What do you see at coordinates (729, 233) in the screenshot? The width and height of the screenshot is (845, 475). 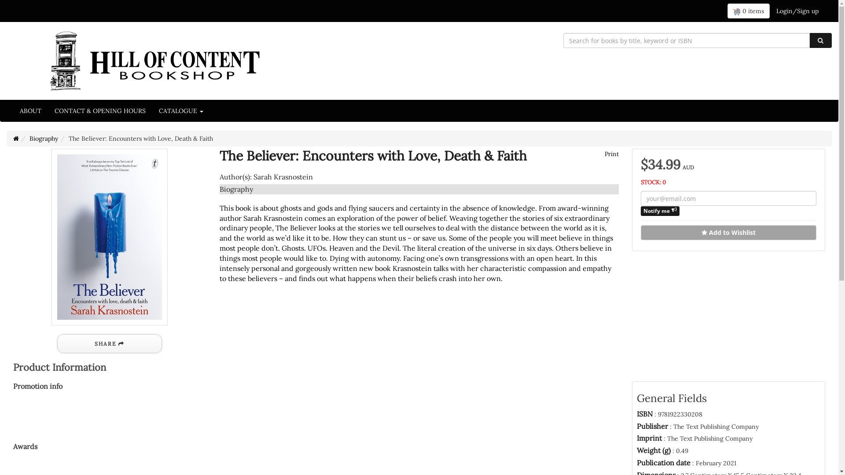 I see `Add to Wishlist` at bounding box center [729, 233].